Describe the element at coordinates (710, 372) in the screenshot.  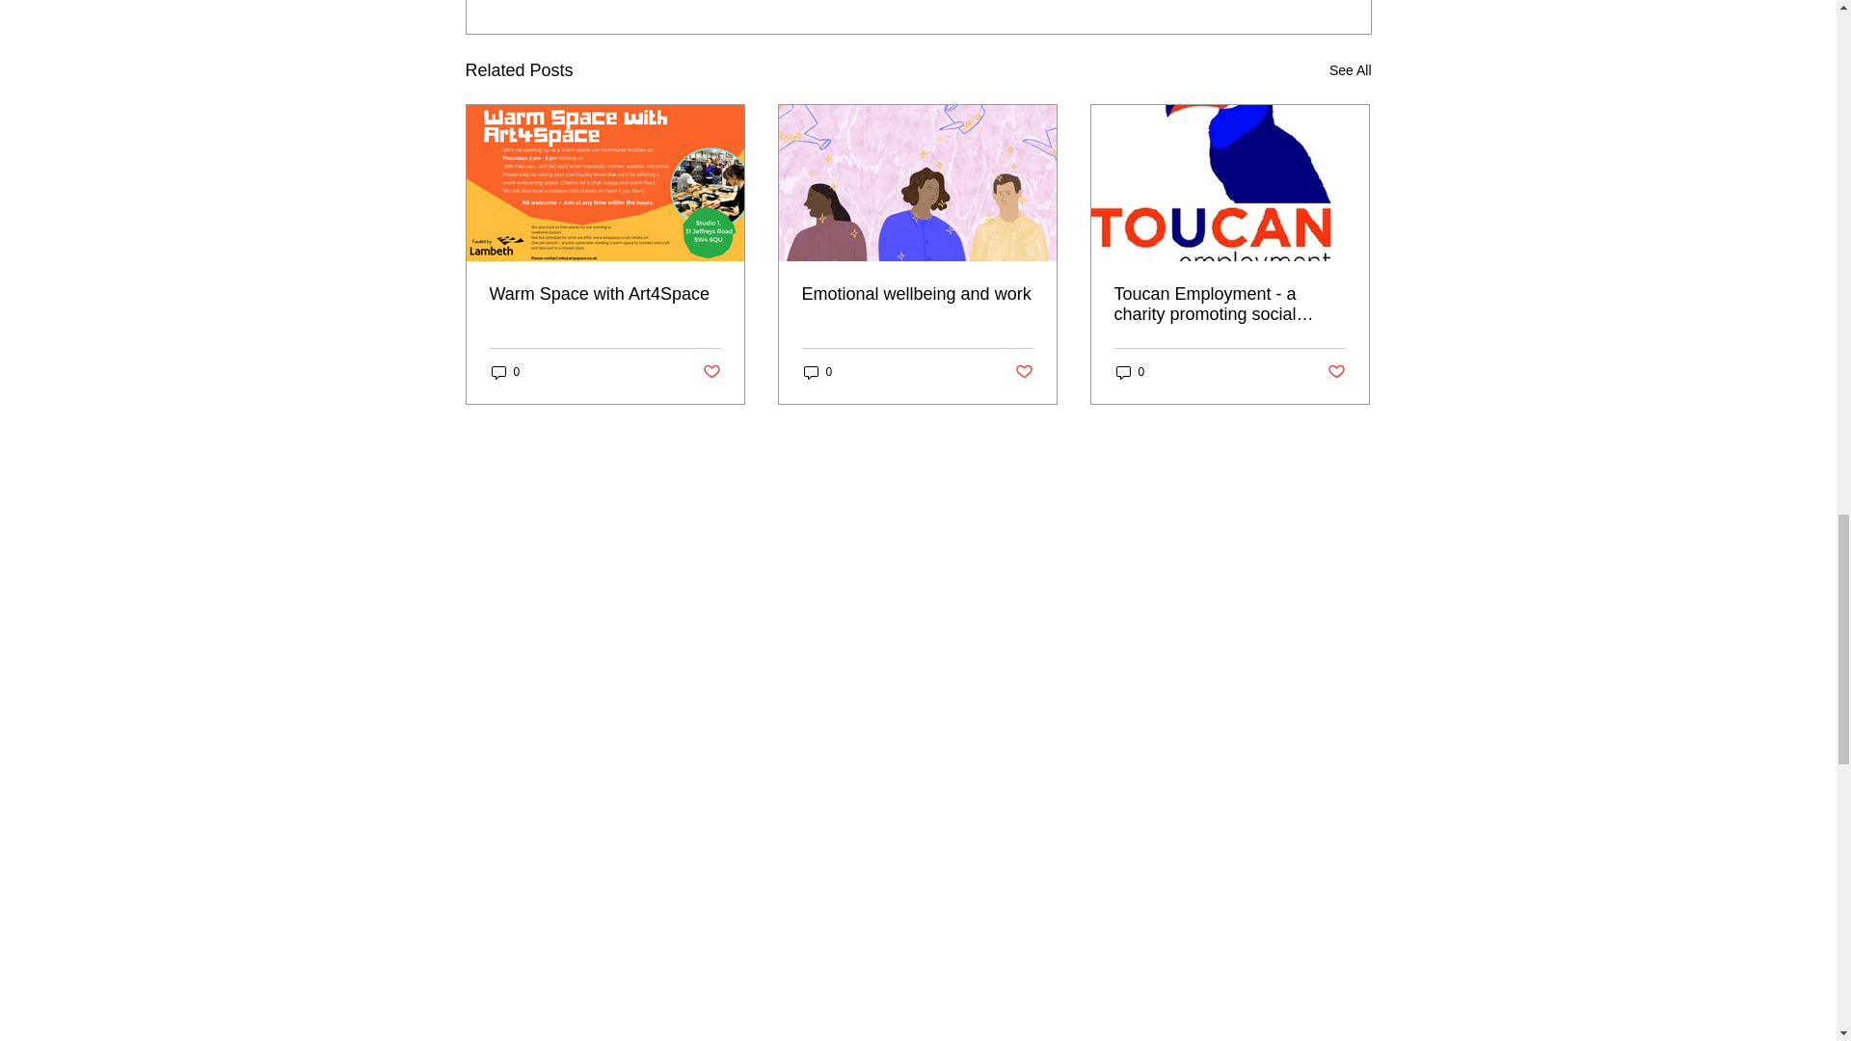
I see `Post not marked as liked` at that location.